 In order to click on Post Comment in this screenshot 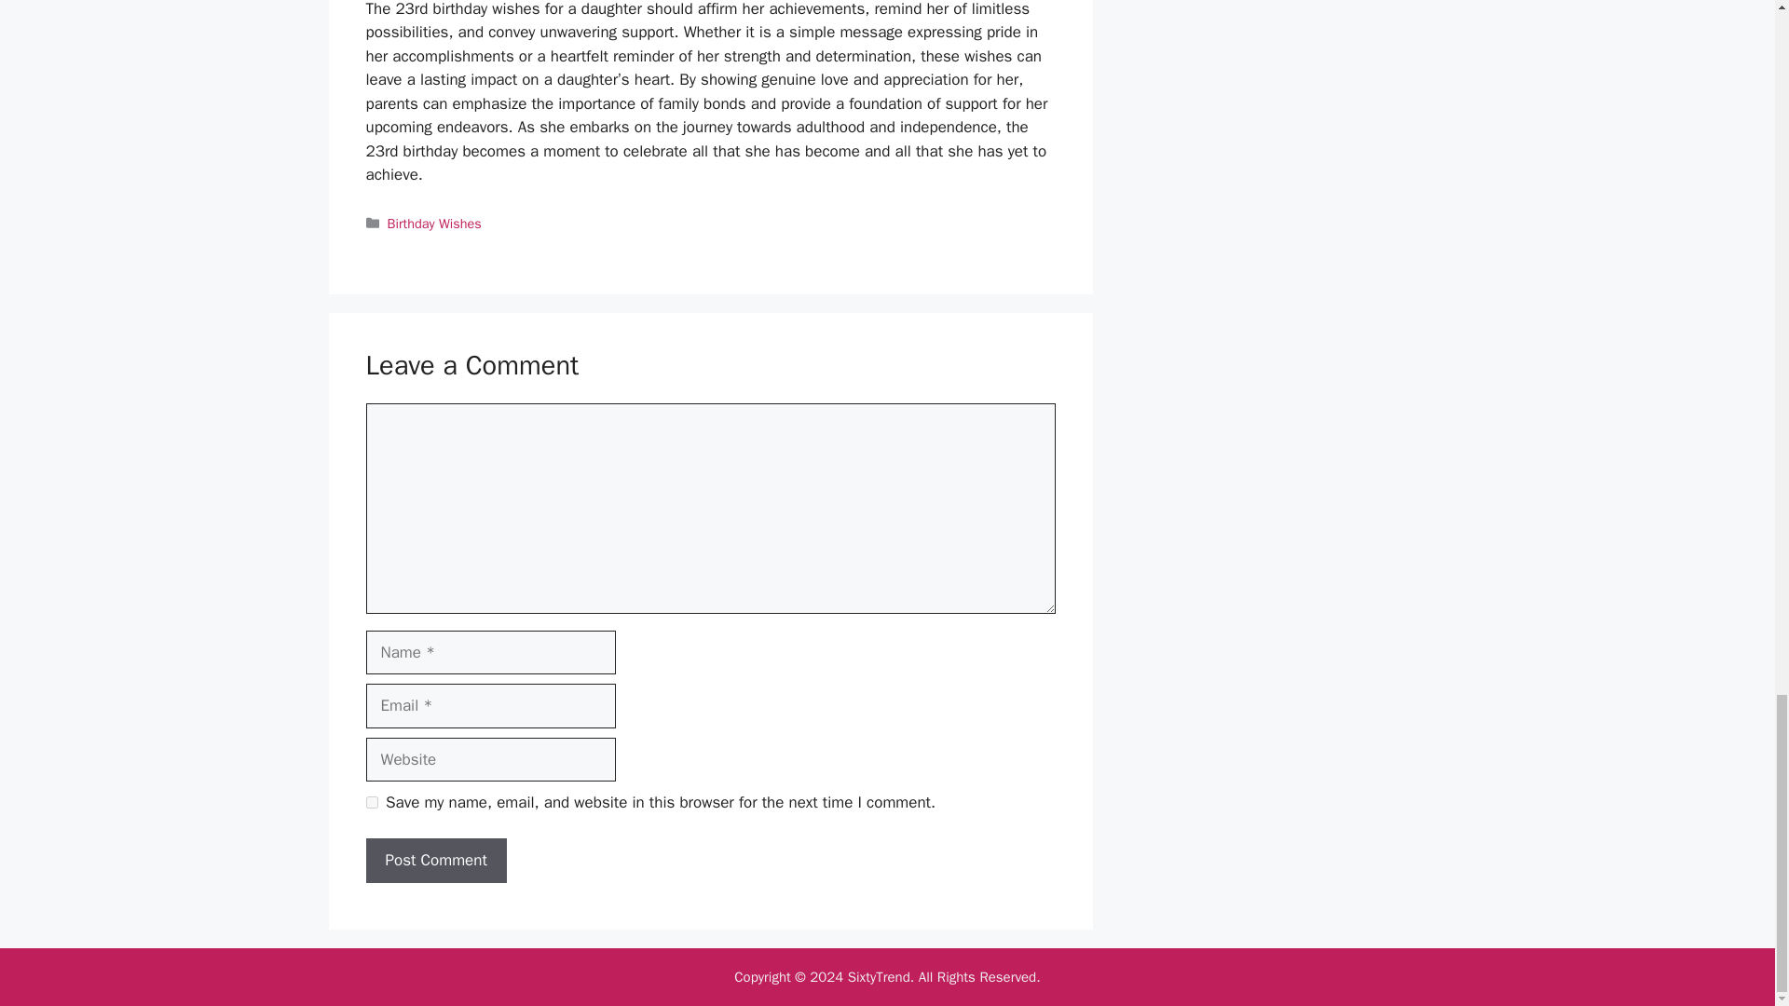, I will do `click(435, 861)`.